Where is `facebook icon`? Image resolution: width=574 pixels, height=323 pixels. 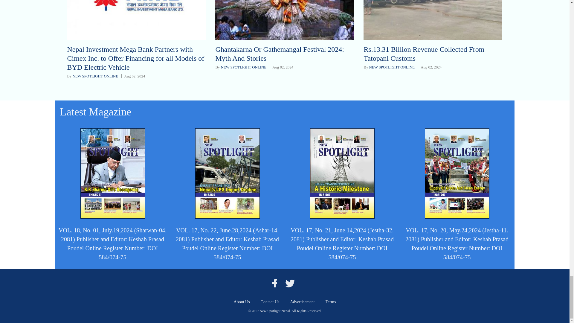 facebook icon is located at coordinates (274, 283).